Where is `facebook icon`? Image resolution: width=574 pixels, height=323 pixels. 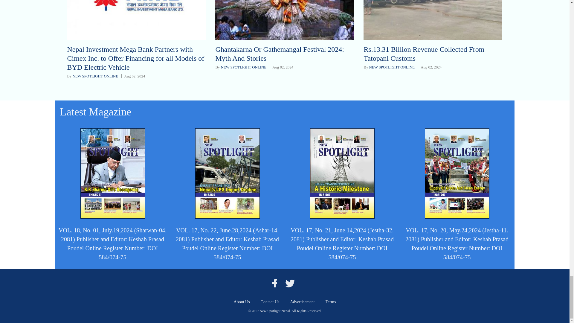 facebook icon is located at coordinates (274, 283).